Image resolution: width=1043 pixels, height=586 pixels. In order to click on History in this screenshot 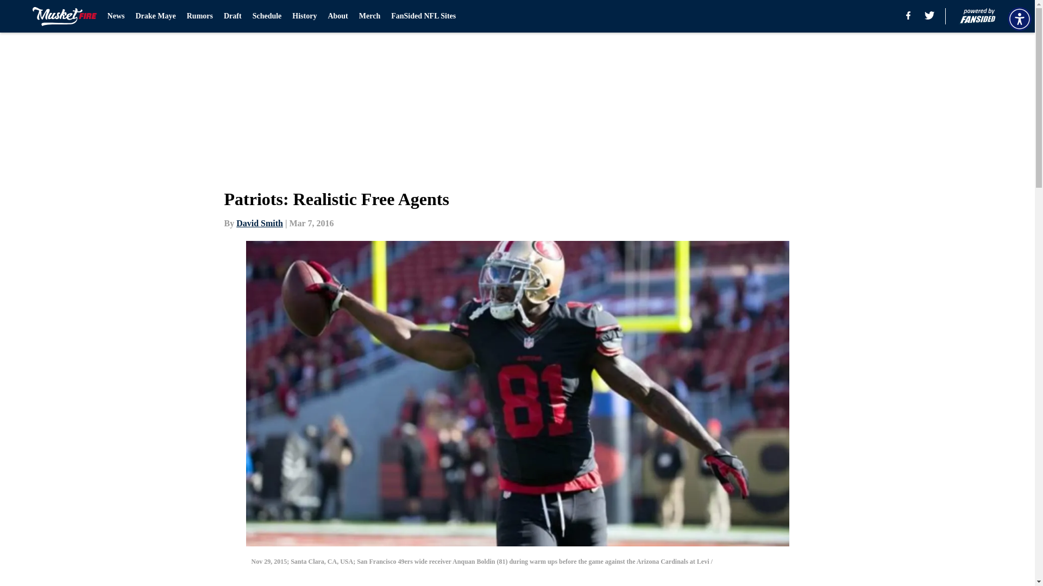, I will do `click(304, 16)`.